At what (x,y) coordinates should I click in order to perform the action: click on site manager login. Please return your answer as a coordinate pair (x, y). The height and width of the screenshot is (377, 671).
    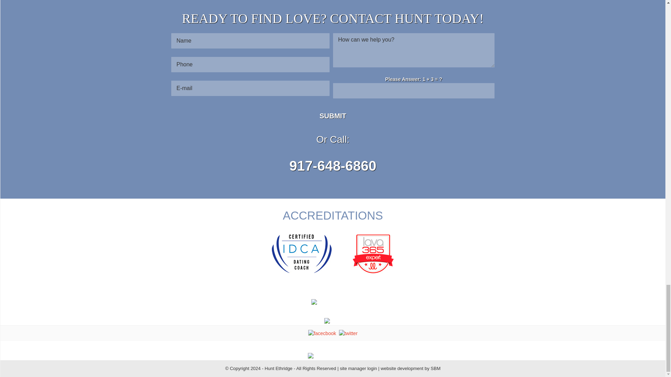
    Looking at the image, I should click on (358, 368).